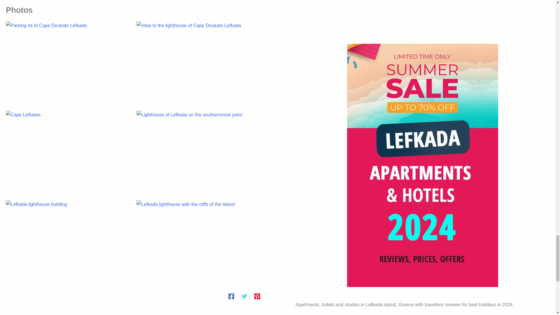 Image resolution: width=560 pixels, height=315 pixels. What do you see at coordinates (67, 62) in the screenshot?
I see `Parking lot of Cape Doukato Lefkada` at bounding box center [67, 62].